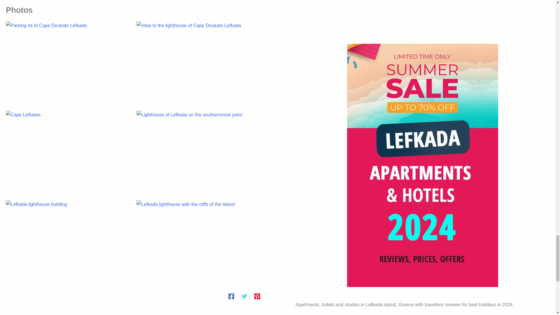 Image resolution: width=560 pixels, height=315 pixels. What do you see at coordinates (67, 62) in the screenshot?
I see `Parking lot of Cape Doukato Lefkada` at bounding box center [67, 62].